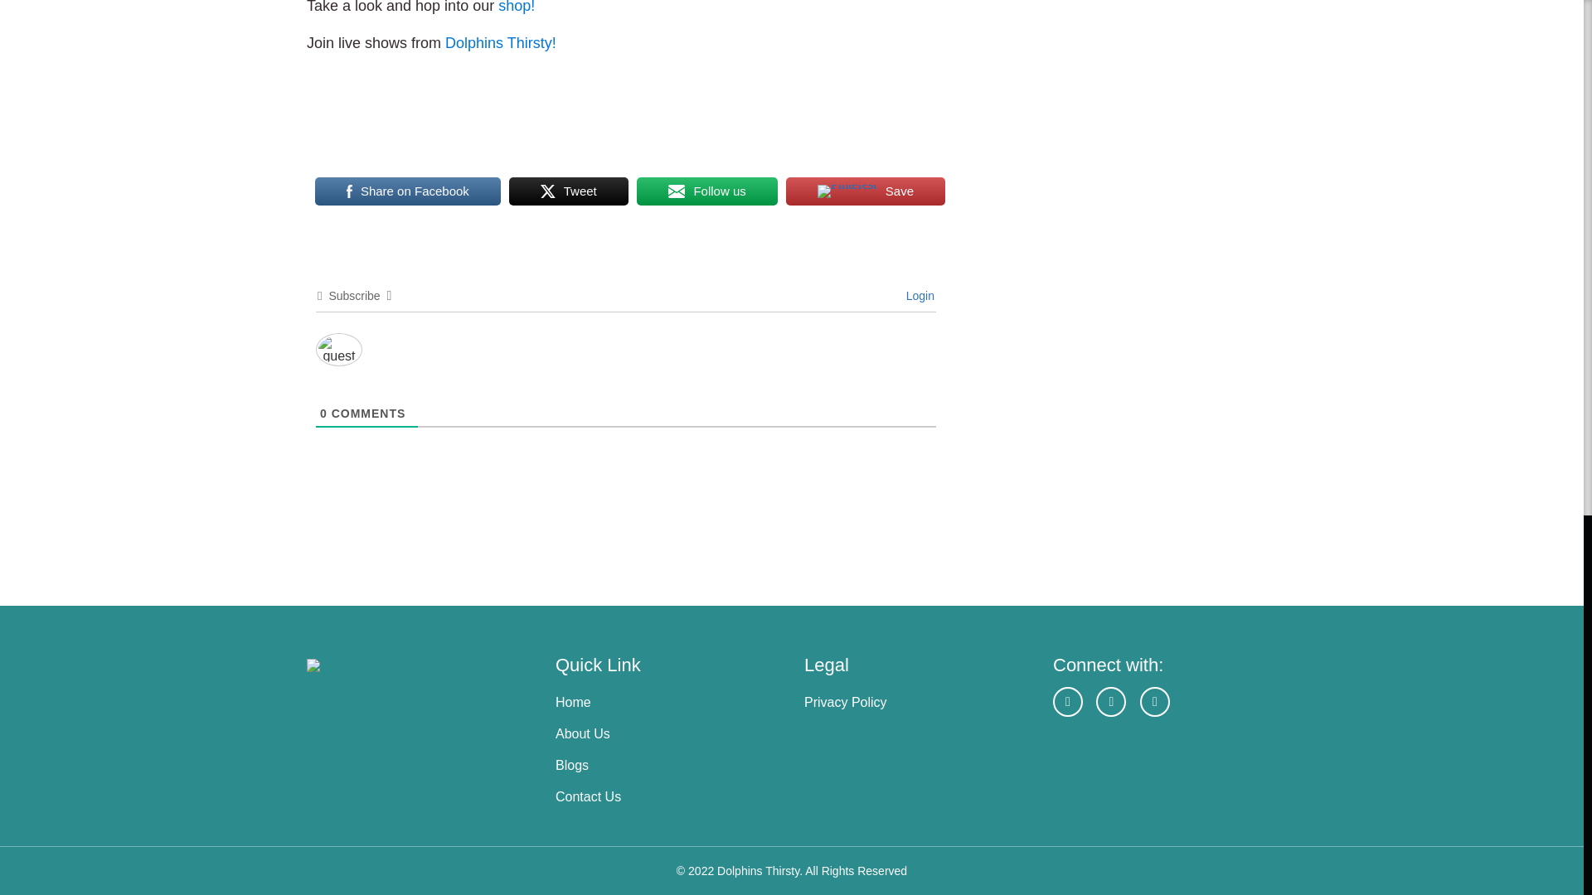 The height and width of the screenshot is (895, 1592). Describe the element at coordinates (866, 191) in the screenshot. I see `Save` at that location.